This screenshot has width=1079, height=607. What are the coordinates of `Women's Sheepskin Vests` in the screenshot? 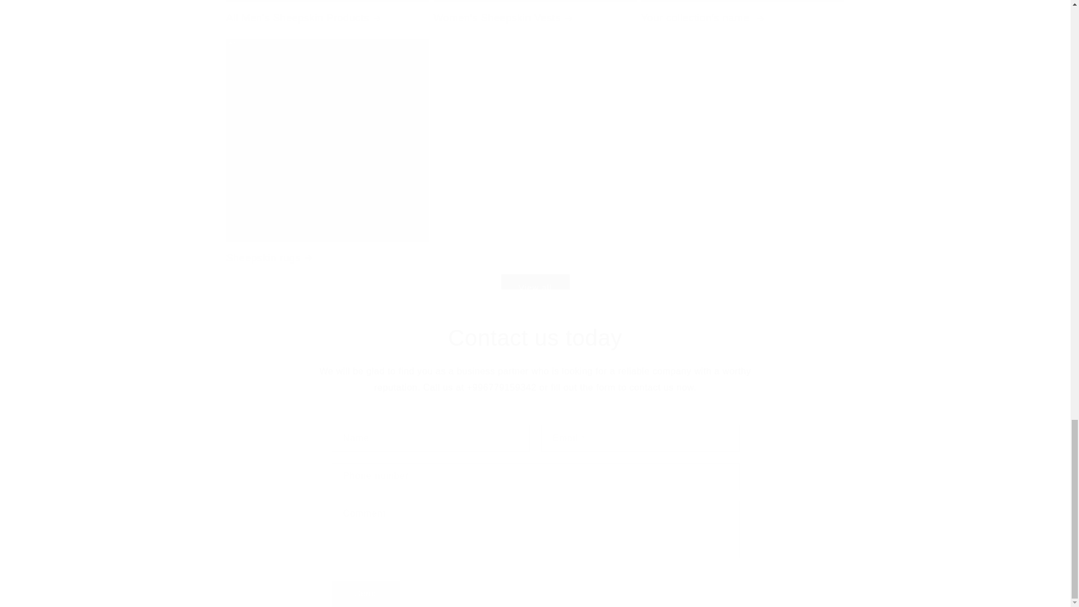 It's located at (535, 17).